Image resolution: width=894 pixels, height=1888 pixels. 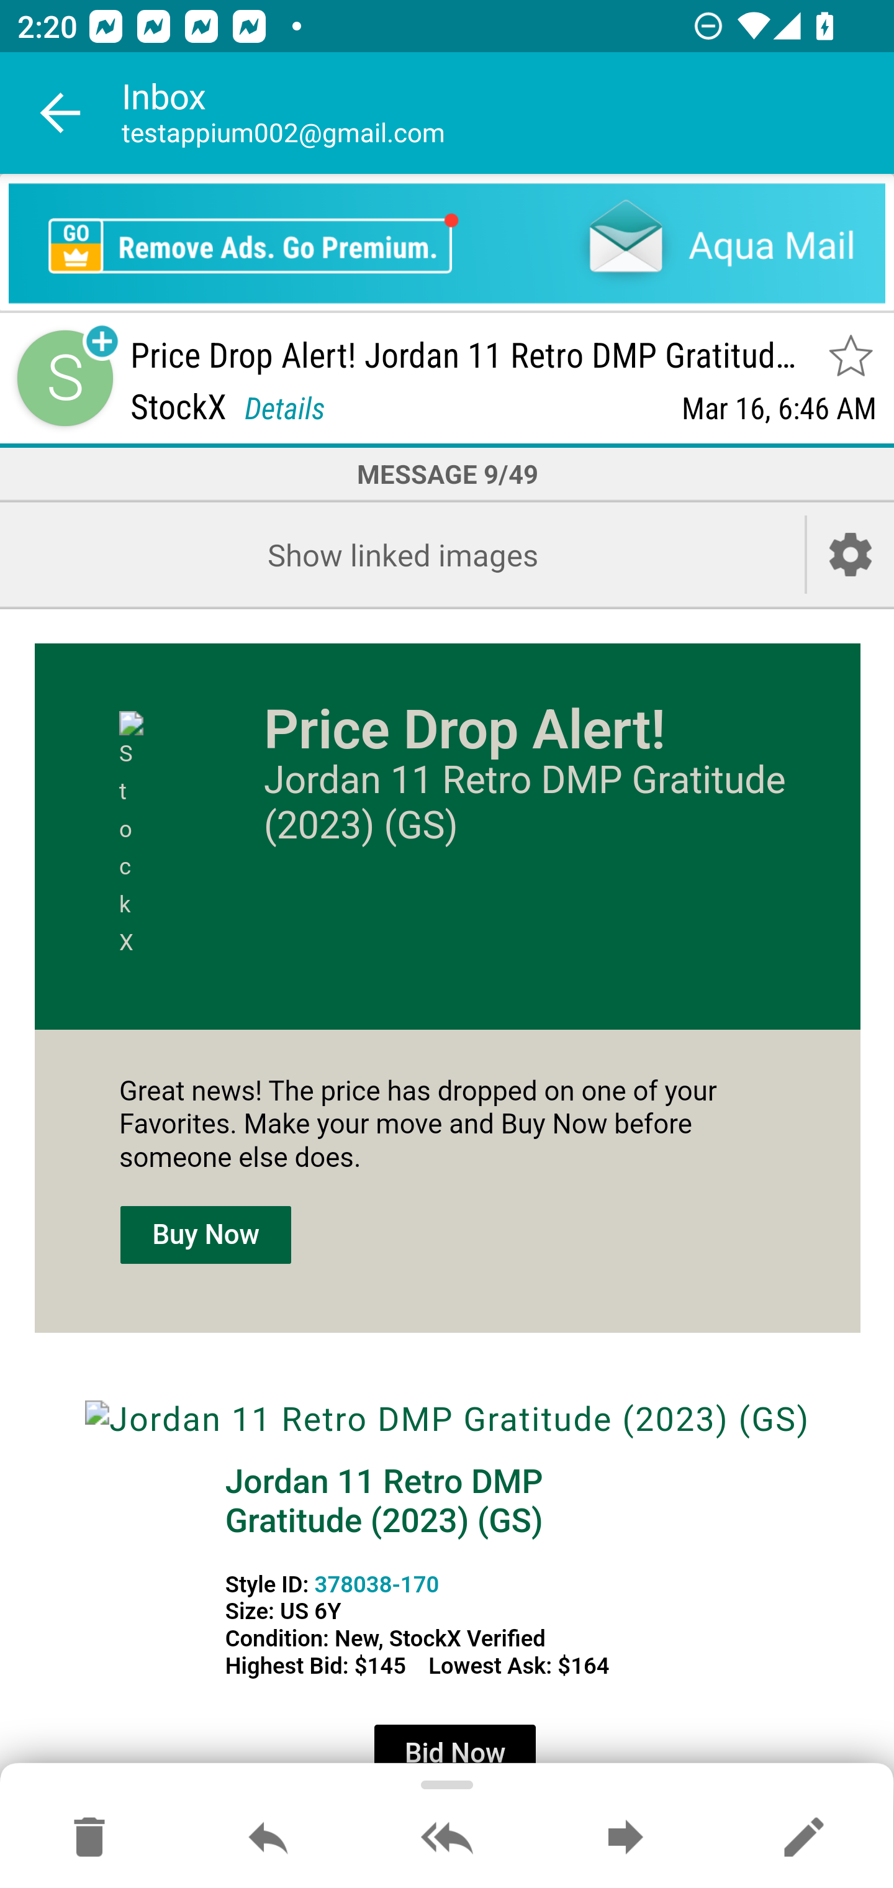 I want to click on Account setup, so click(x=851, y=554).